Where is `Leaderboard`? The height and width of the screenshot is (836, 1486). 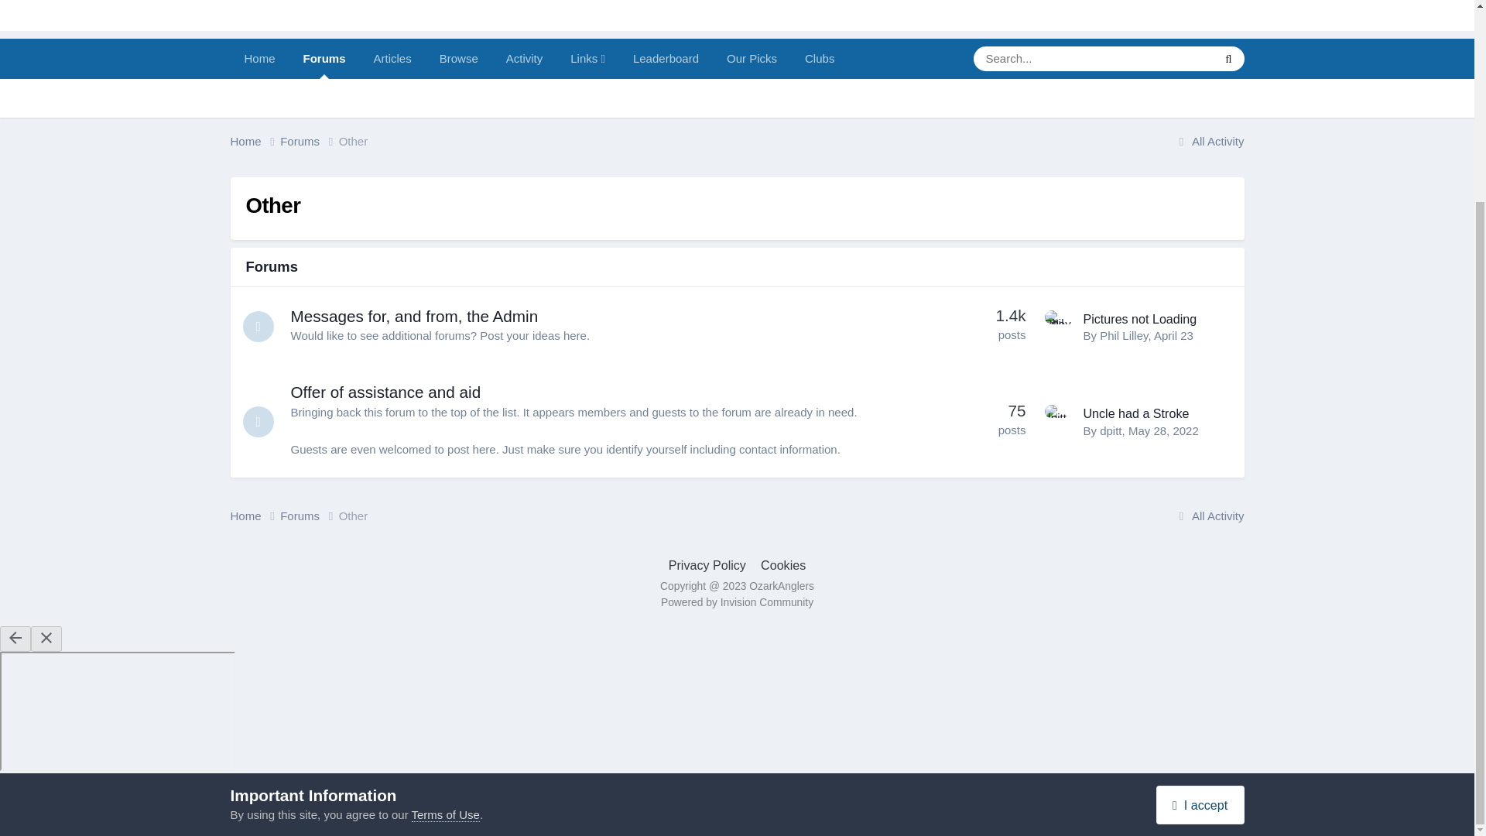 Leaderboard is located at coordinates (666, 58).